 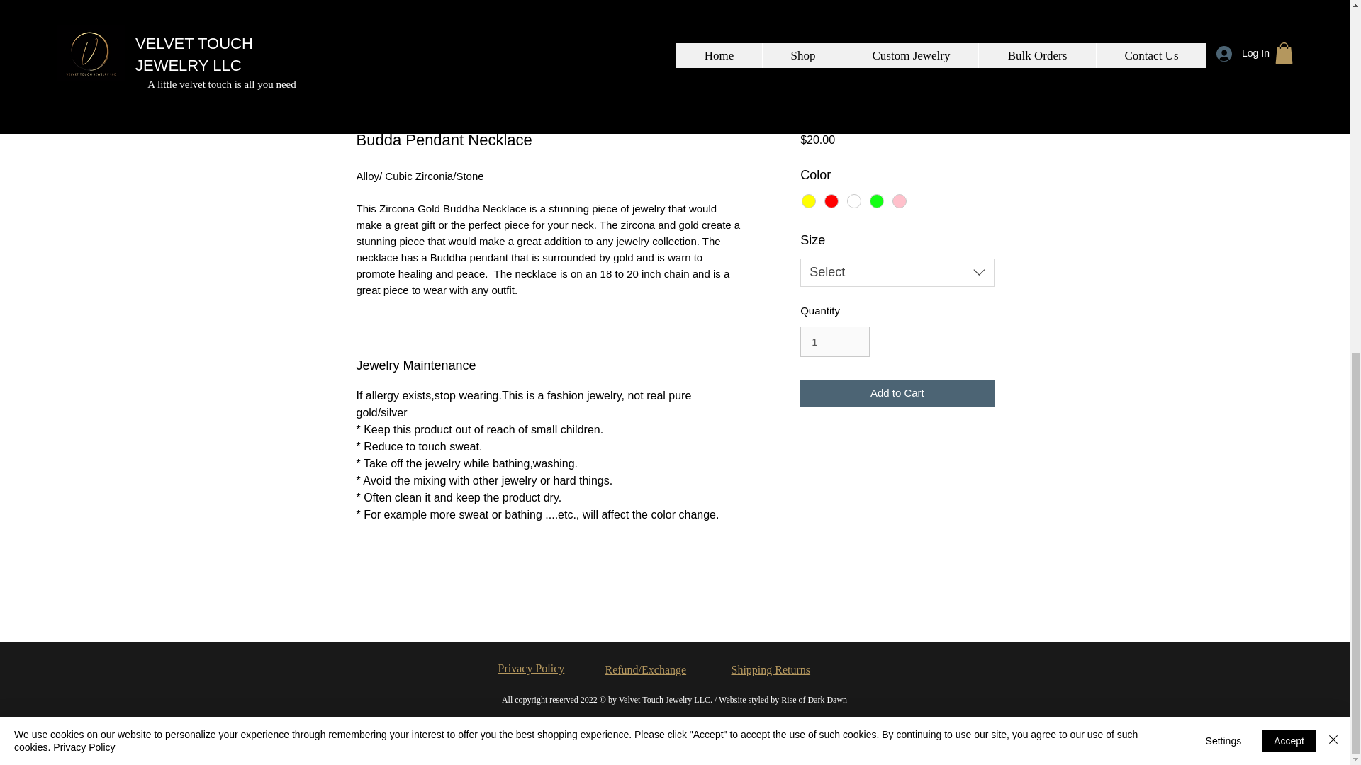 What do you see at coordinates (896, 273) in the screenshot?
I see `Select` at bounding box center [896, 273].